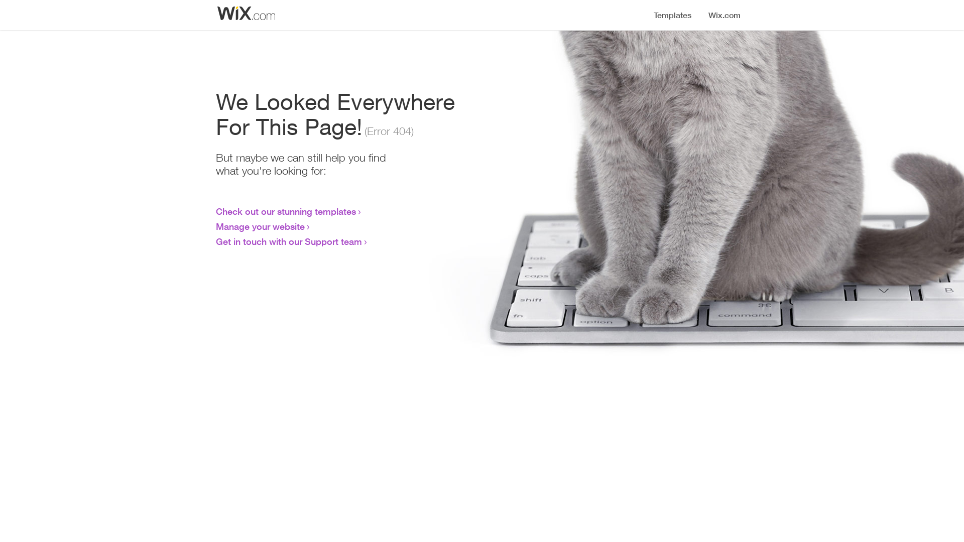  I want to click on Manage your website, so click(260, 226).